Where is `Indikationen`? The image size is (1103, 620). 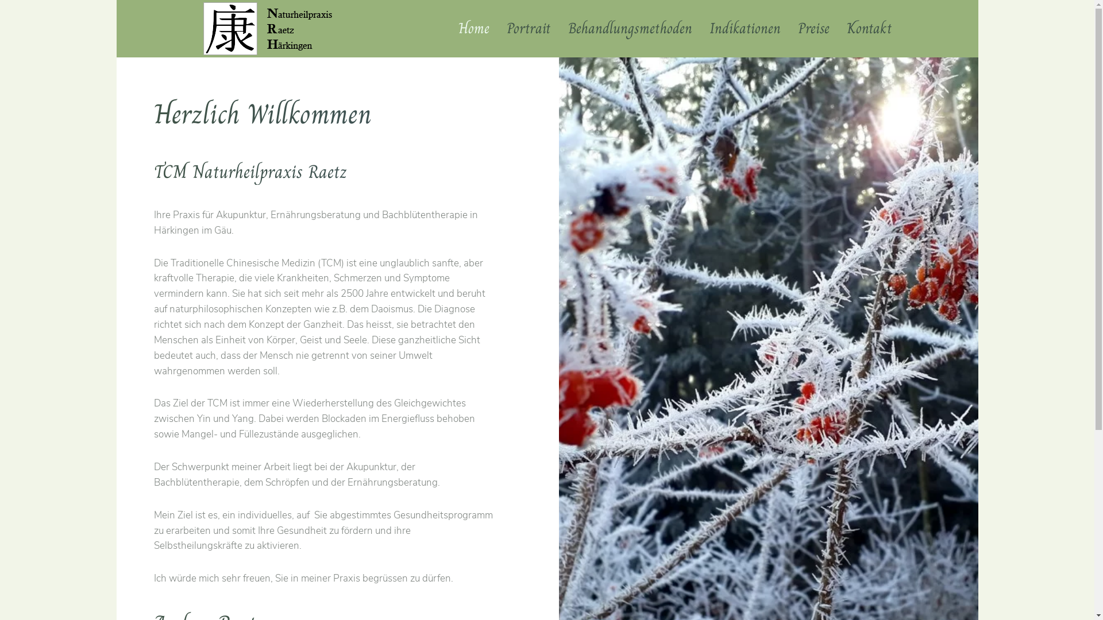 Indikationen is located at coordinates (745, 29).